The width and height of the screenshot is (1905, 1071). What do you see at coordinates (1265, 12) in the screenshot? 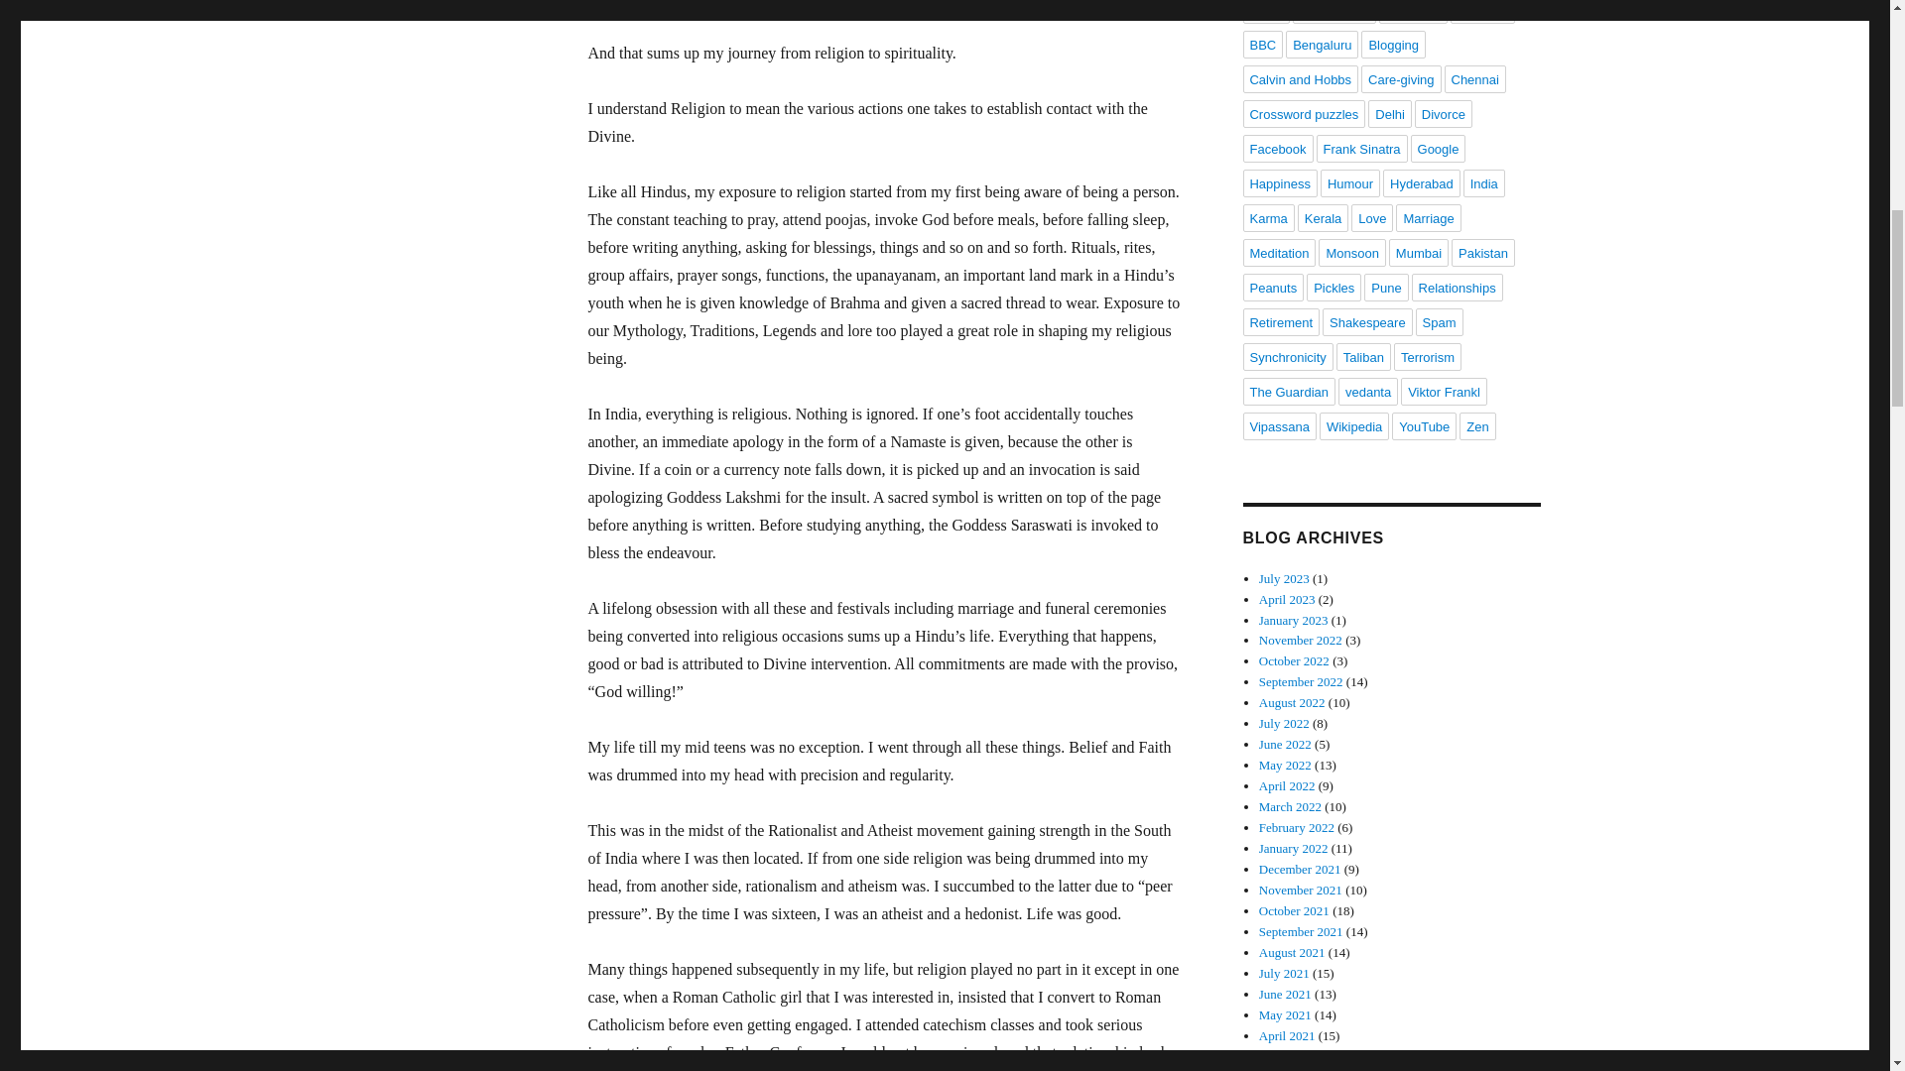
I see `Aging` at bounding box center [1265, 12].